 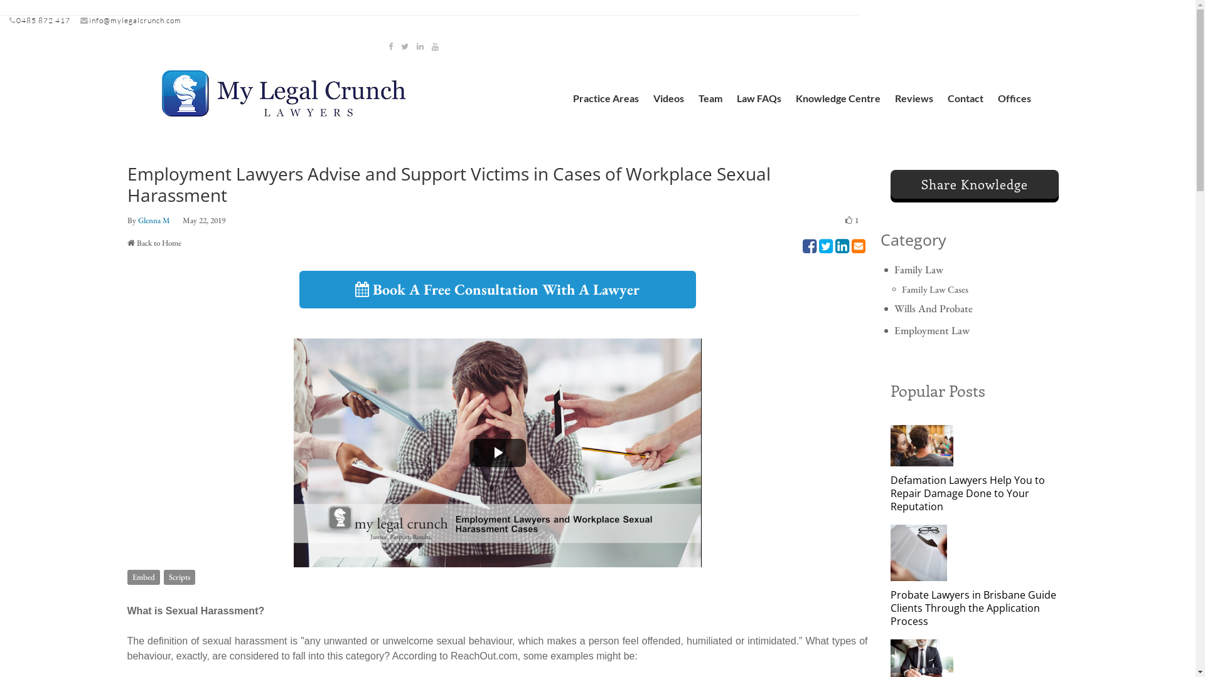 What do you see at coordinates (975, 308) in the screenshot?
I see `Wills And Probate` at bounding box center [975, 308].